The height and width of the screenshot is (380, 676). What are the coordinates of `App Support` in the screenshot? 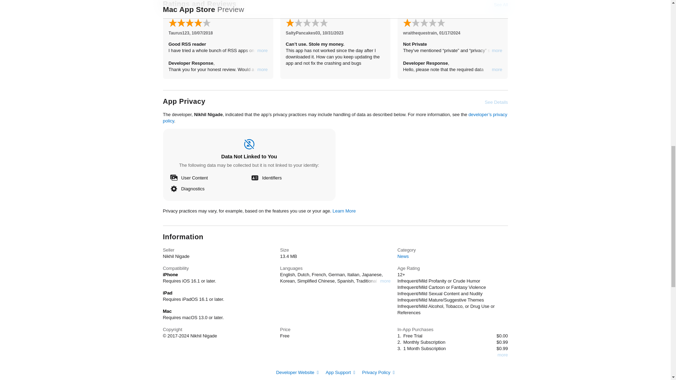 It's located at (340, 372).